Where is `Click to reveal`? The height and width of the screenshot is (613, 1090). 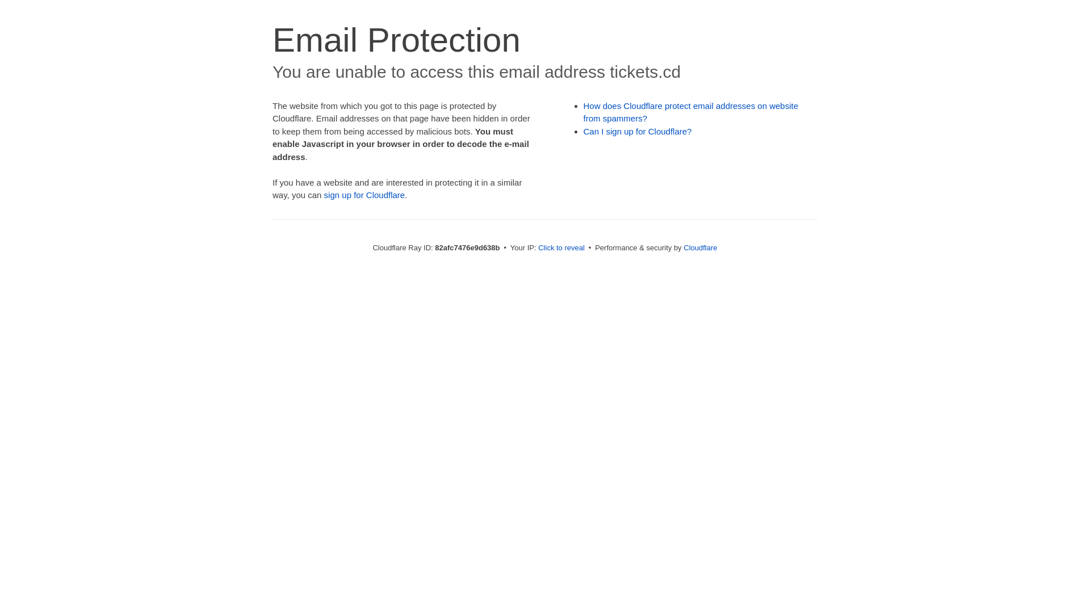 Click to reveal is located at coordinates (561, 247).